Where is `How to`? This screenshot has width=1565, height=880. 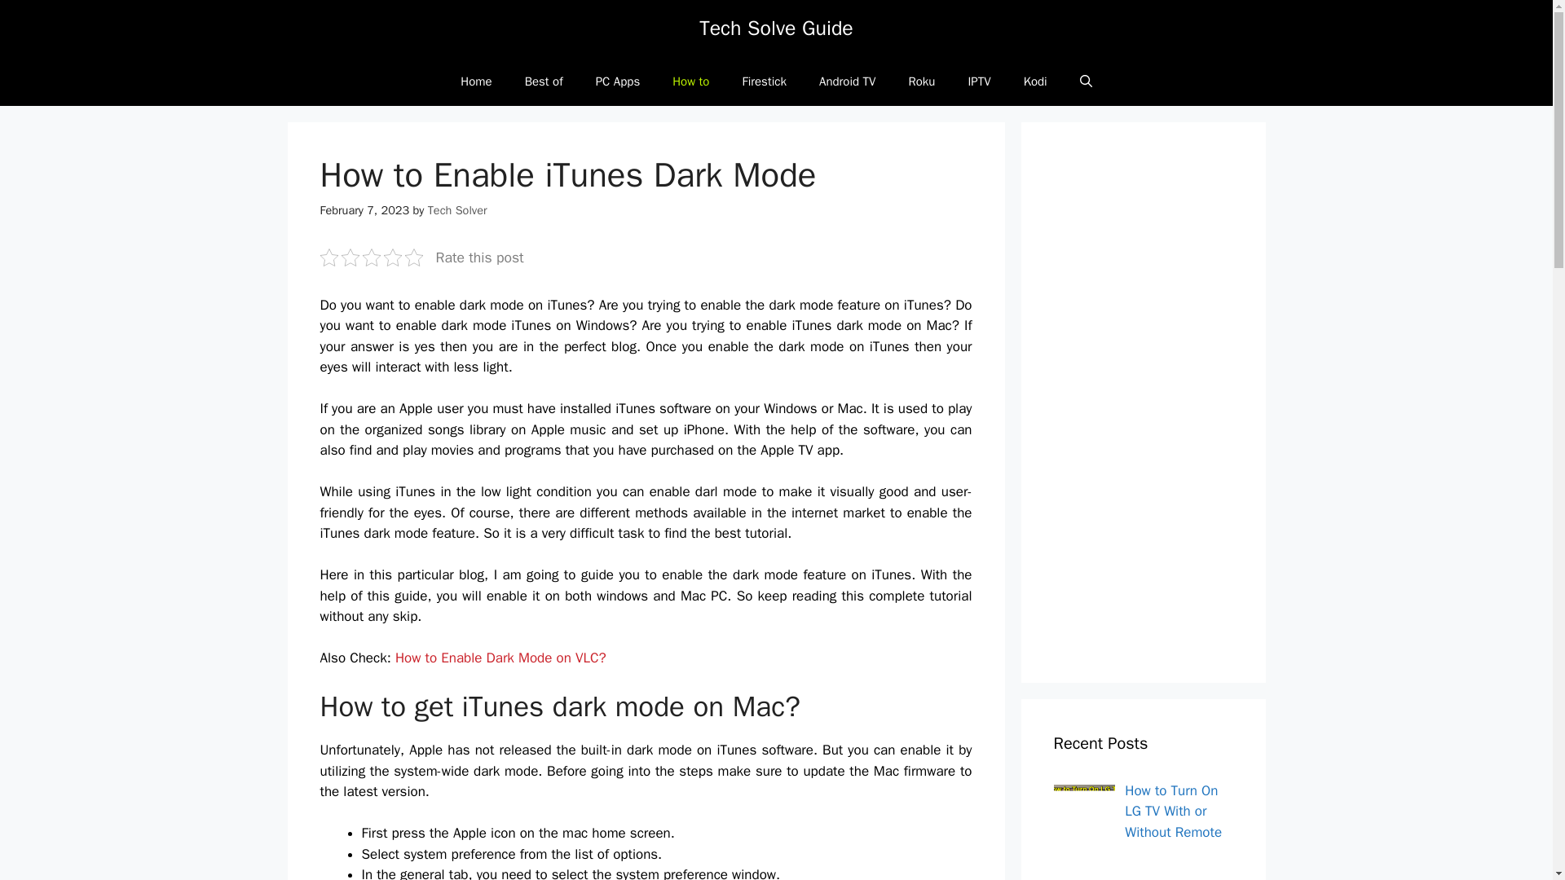
How to is located at coordinates (690, 81).